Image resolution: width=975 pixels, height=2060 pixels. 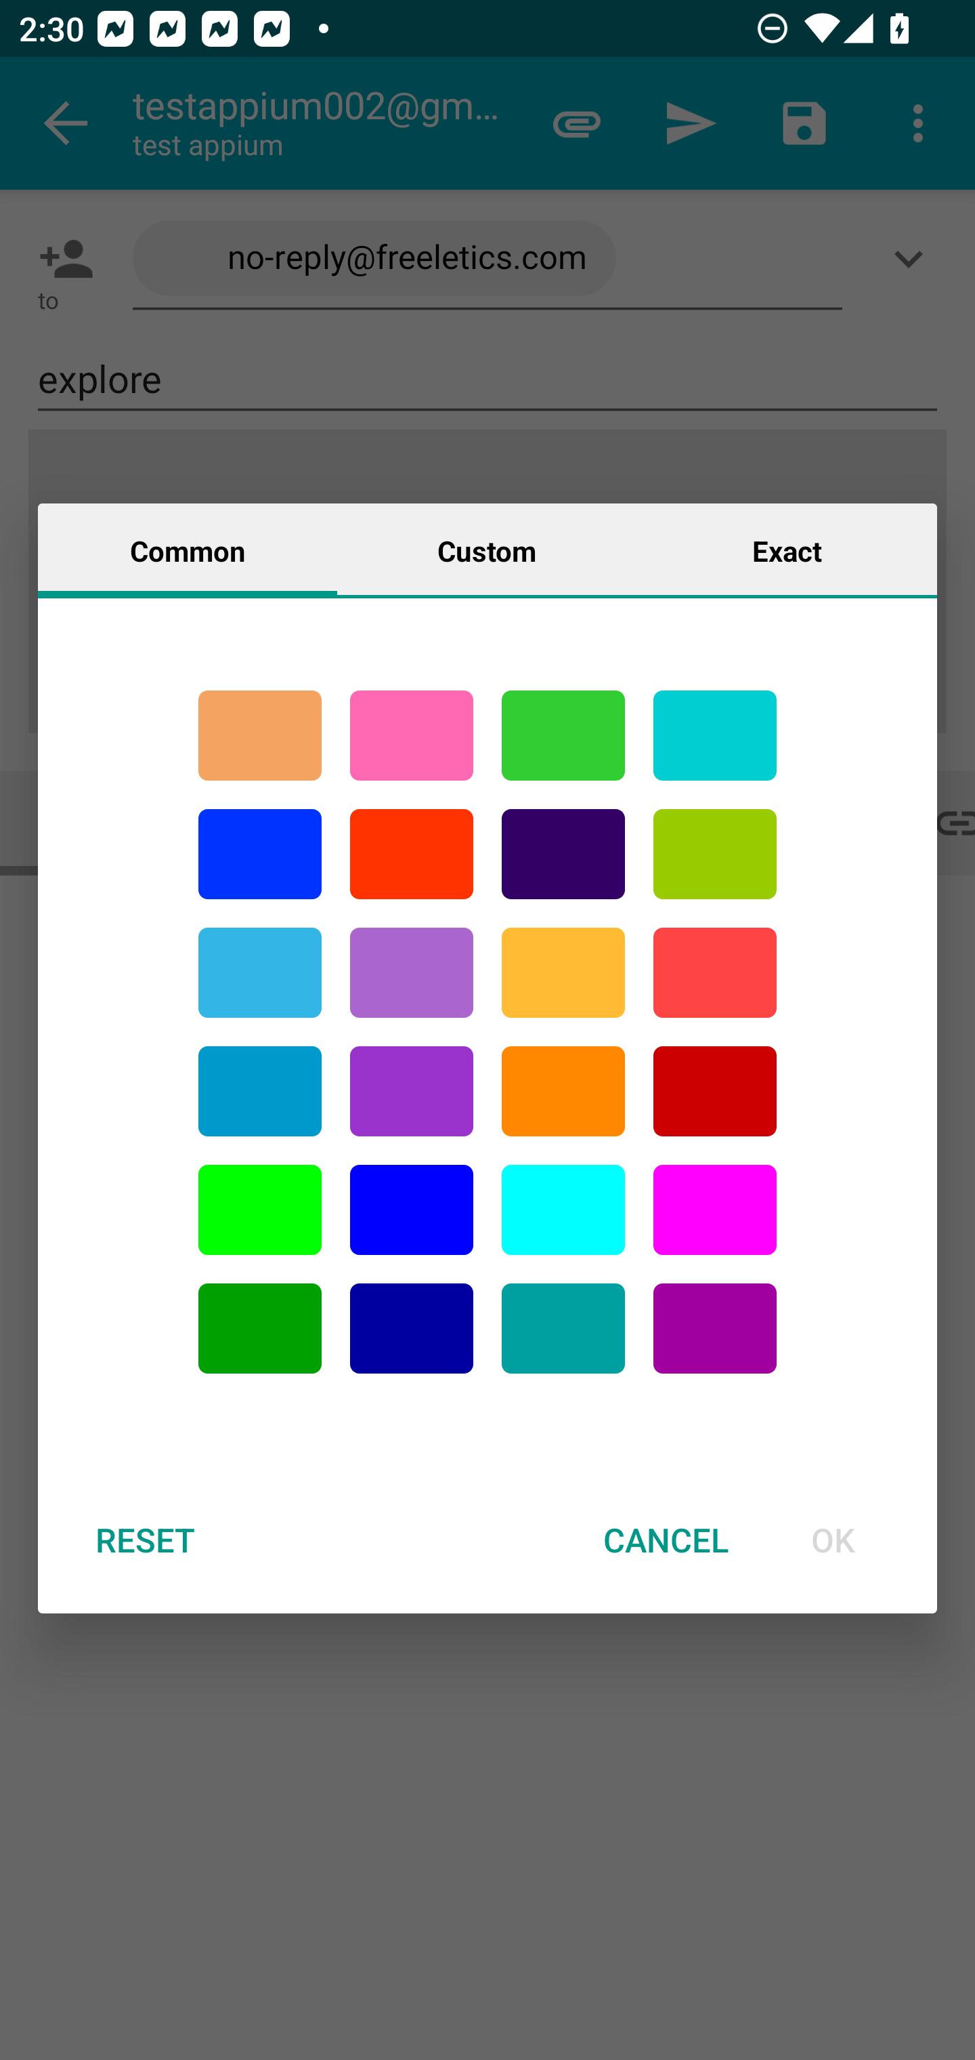 What do you see at coordinates (412, 1210) in the screenshot?
I see `Blue` at bounding box center [412, 1210].